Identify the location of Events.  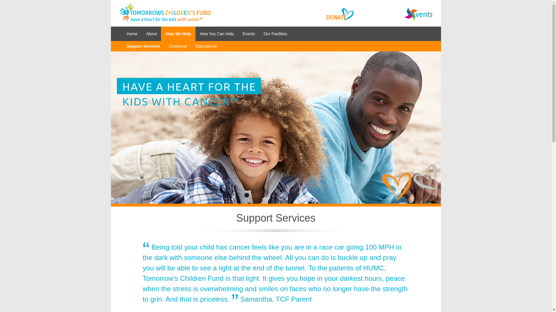
(248, 34).